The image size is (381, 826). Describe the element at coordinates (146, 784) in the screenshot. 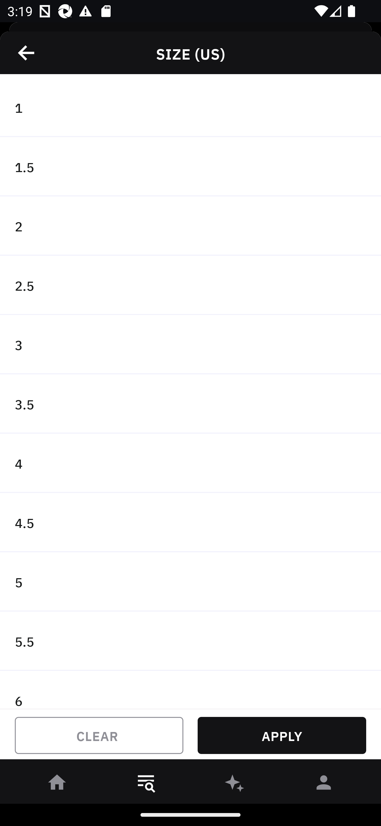

I see `󱎸` at that location.